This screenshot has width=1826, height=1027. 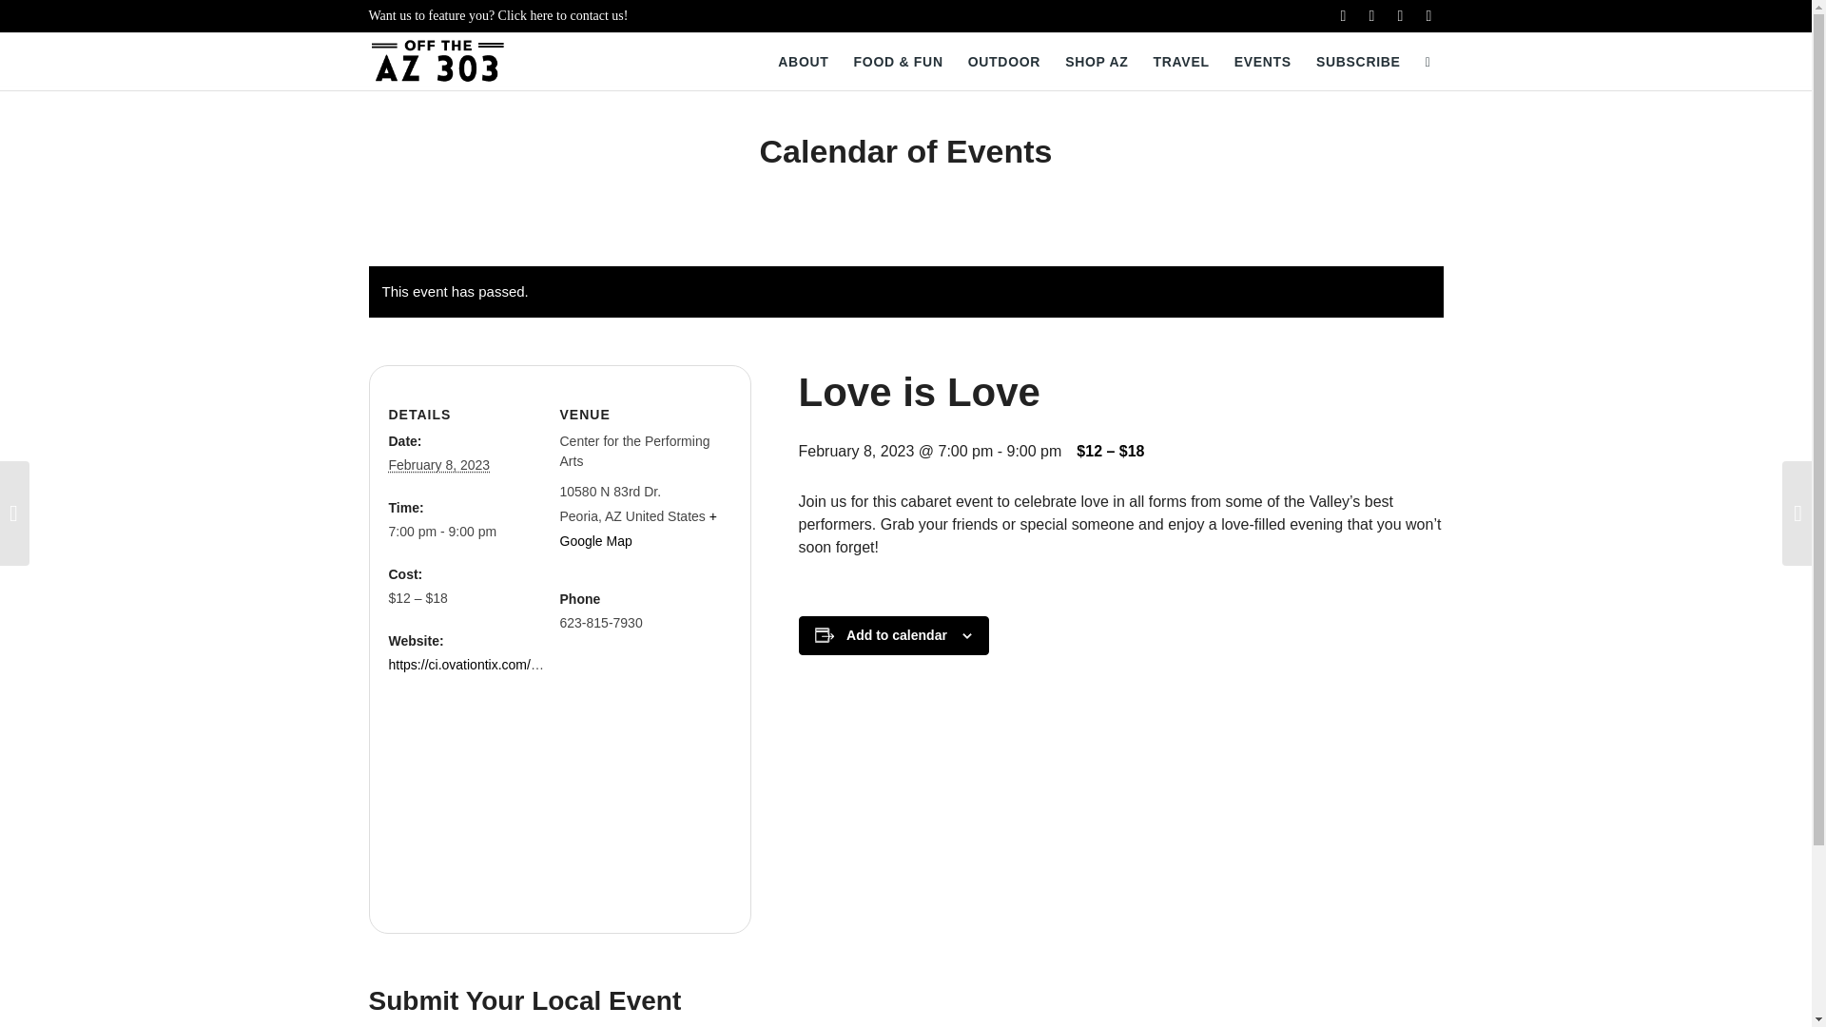 What do you see at coordinates (437, 61) in the screenshot?
I see `offtheaz303-logo` at bounding box center [437, 61].